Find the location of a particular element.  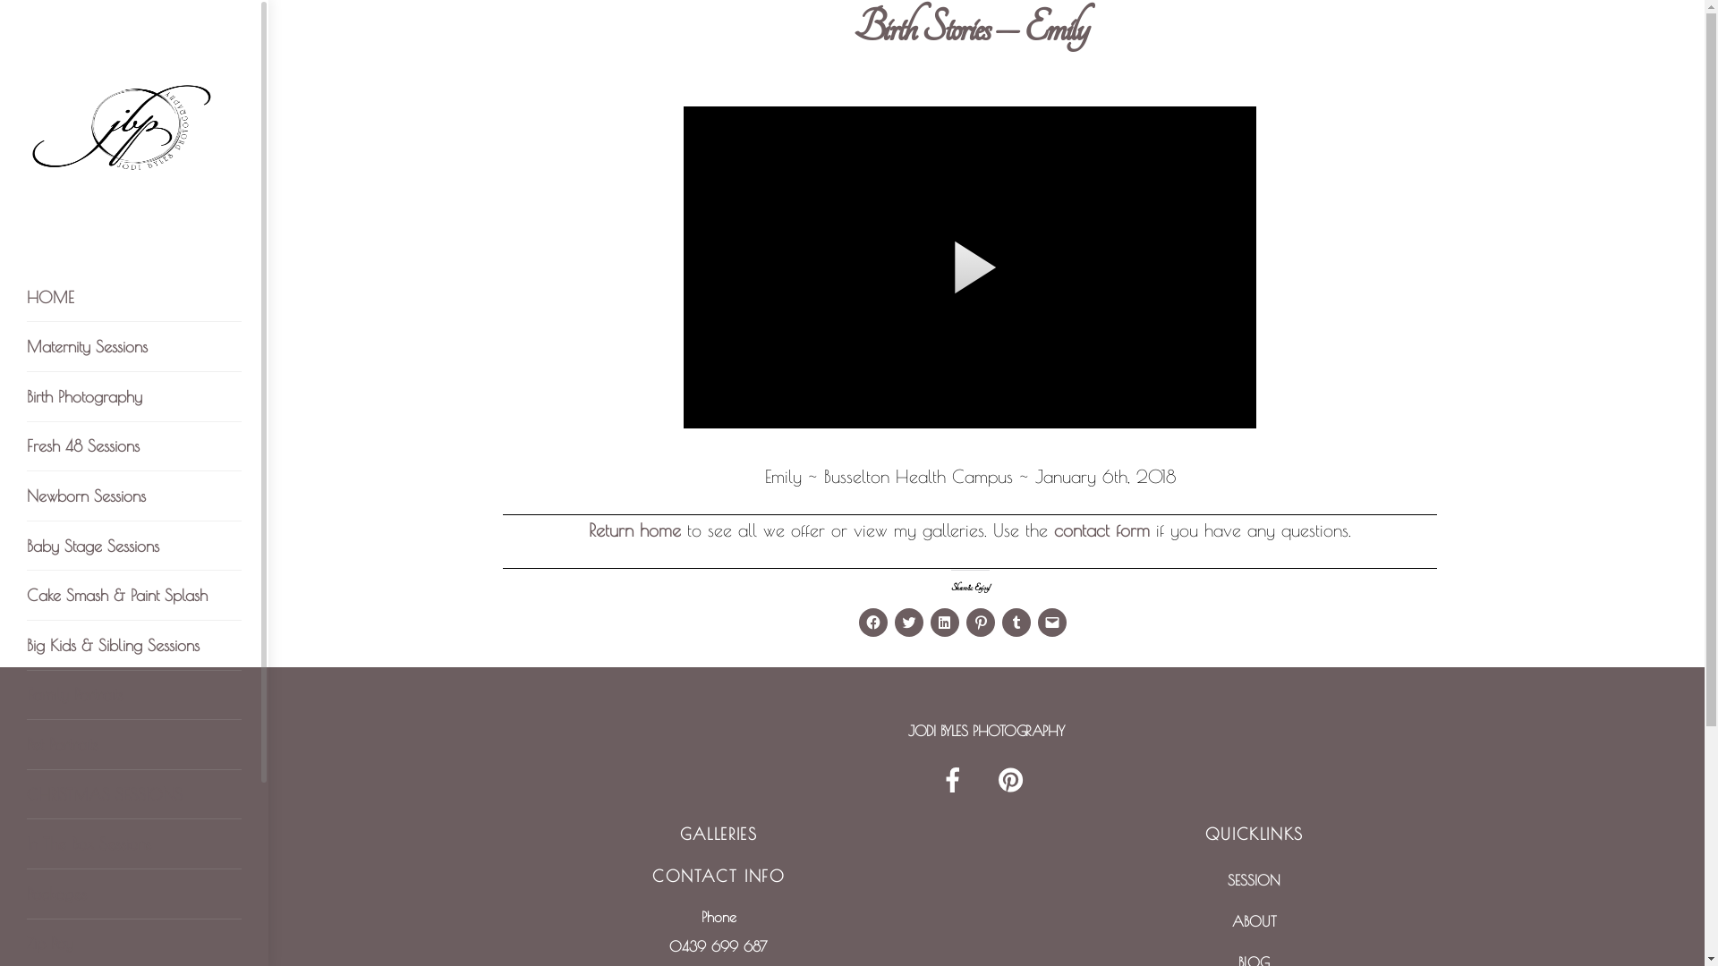

Click to share on Tumblr (Opens in new window) is located at coordinates (1016, 623).